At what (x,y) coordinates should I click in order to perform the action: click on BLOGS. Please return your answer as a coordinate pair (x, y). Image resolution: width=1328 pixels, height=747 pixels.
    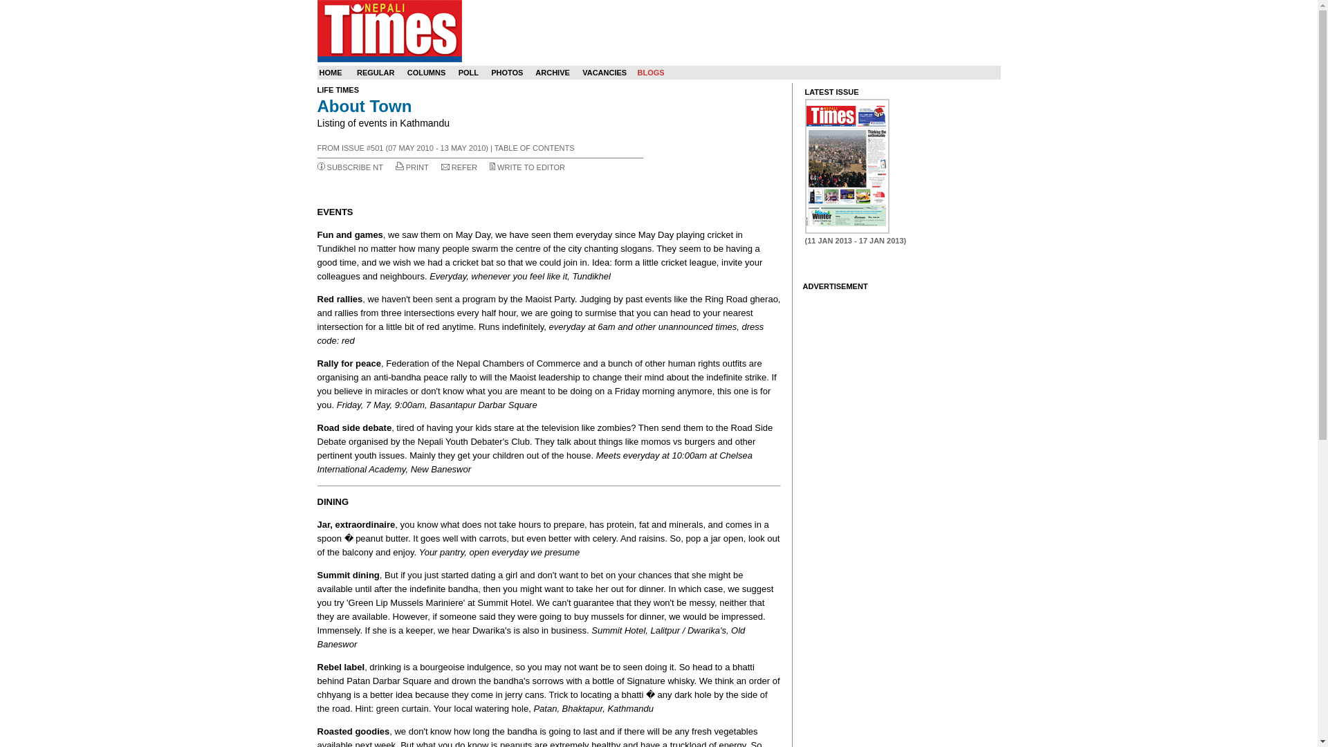
    Looking at the image, I should click on (650, 73).